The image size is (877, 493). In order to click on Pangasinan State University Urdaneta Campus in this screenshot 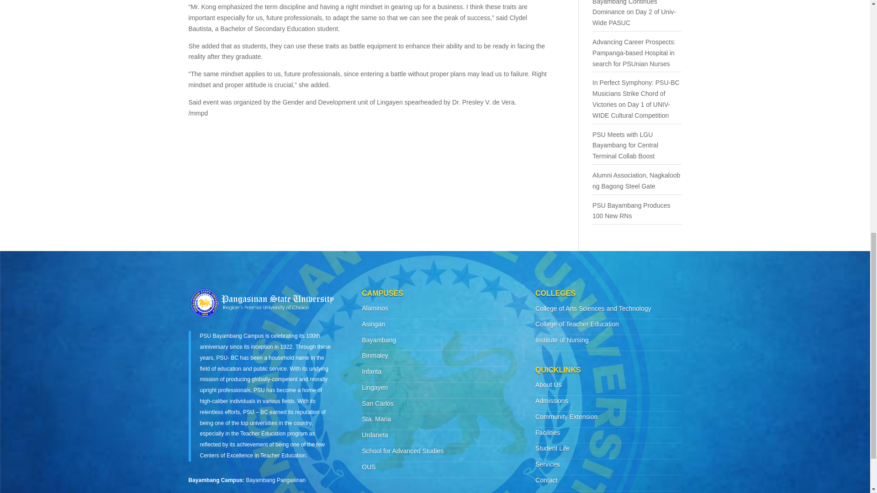, I will do `click(375, 435)`.